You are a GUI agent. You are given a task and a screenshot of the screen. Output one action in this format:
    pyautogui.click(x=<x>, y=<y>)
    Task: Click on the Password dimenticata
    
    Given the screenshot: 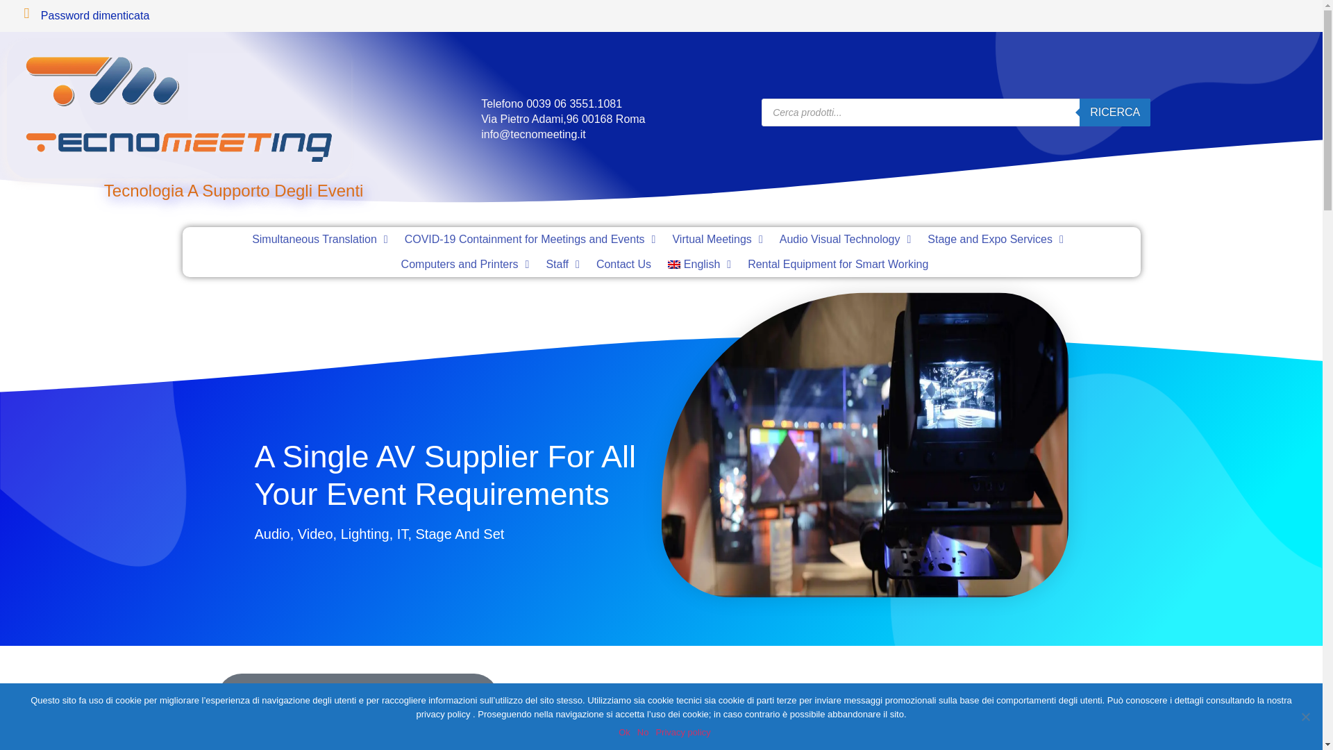 What is the action you would take?
    pyautogui.click(x=95, y=16)
    